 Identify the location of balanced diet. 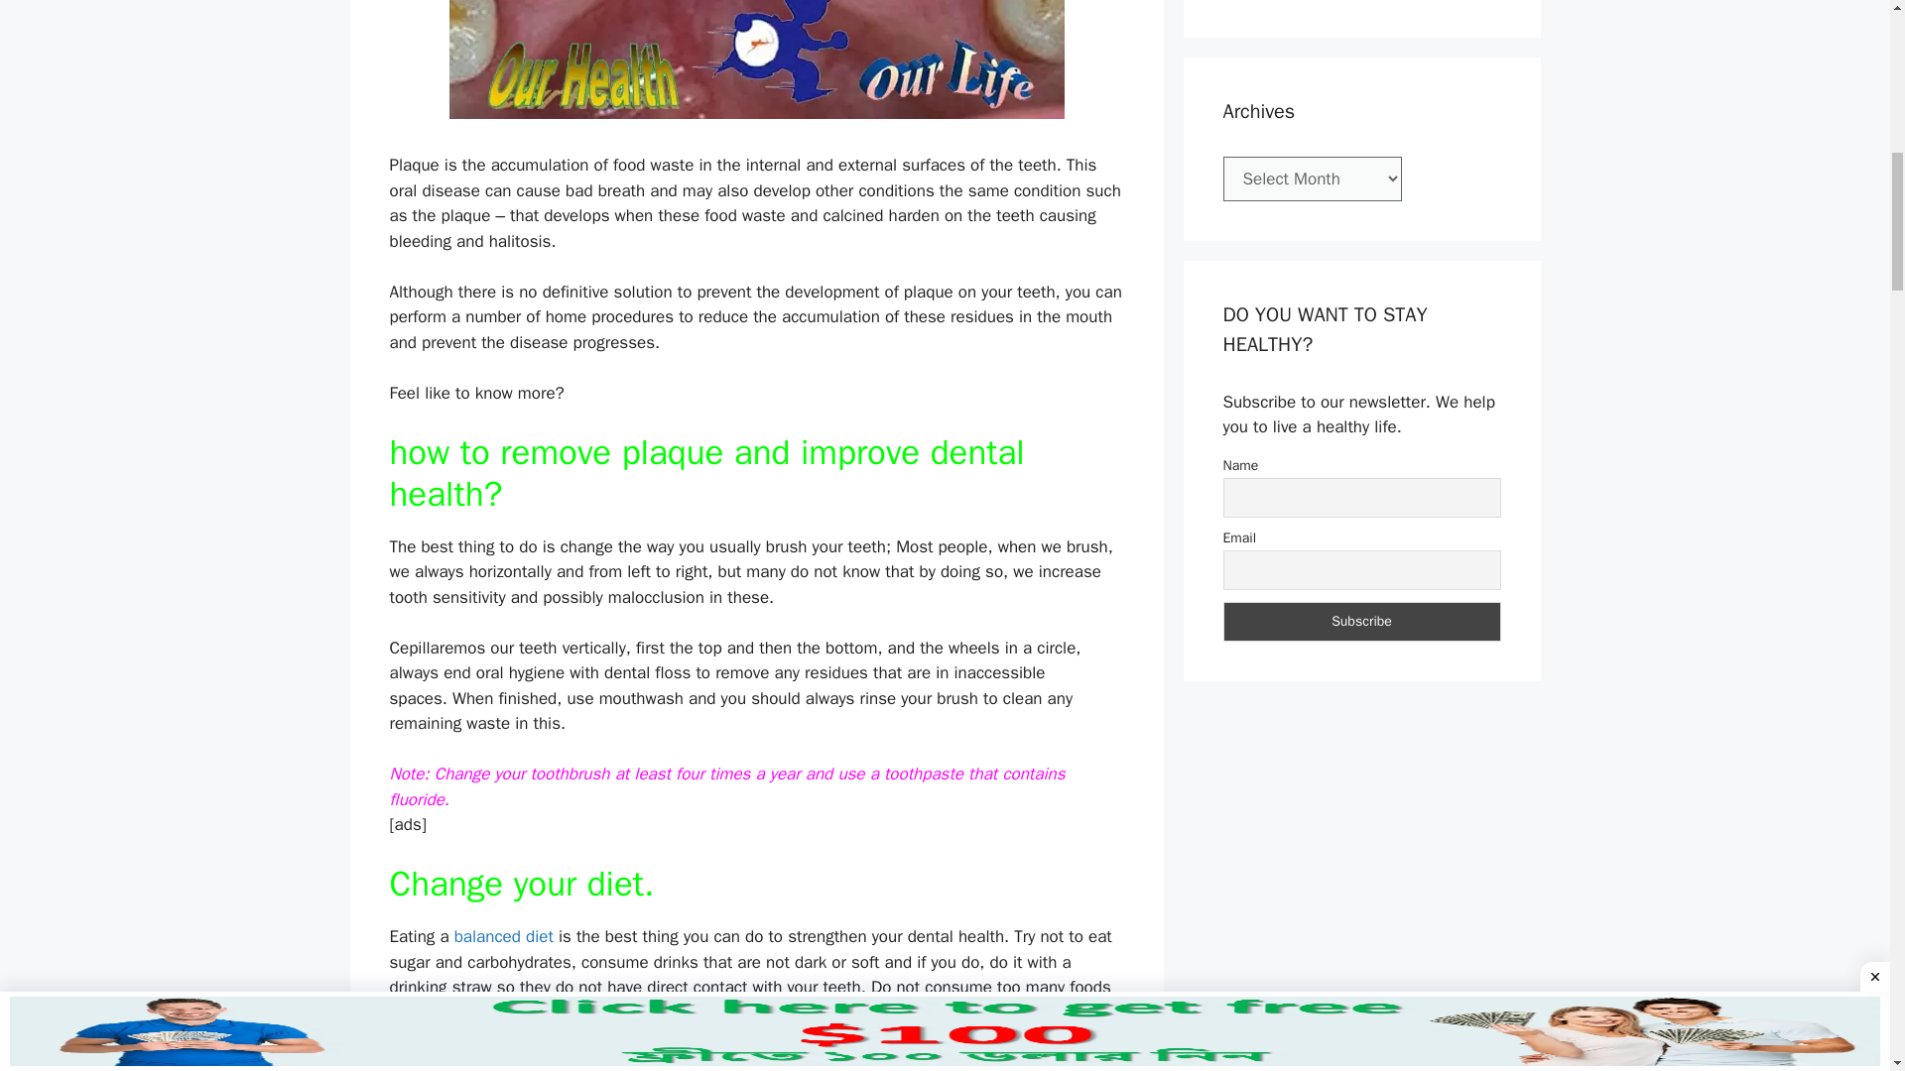
(504, 936).